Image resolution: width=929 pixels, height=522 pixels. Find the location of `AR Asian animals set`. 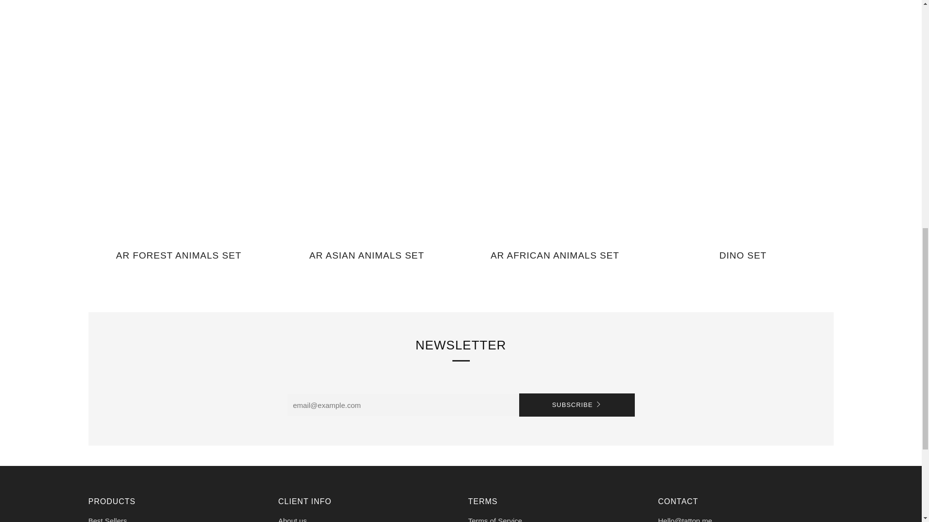

AR Asian animals set is located at coordinates (366, 261).